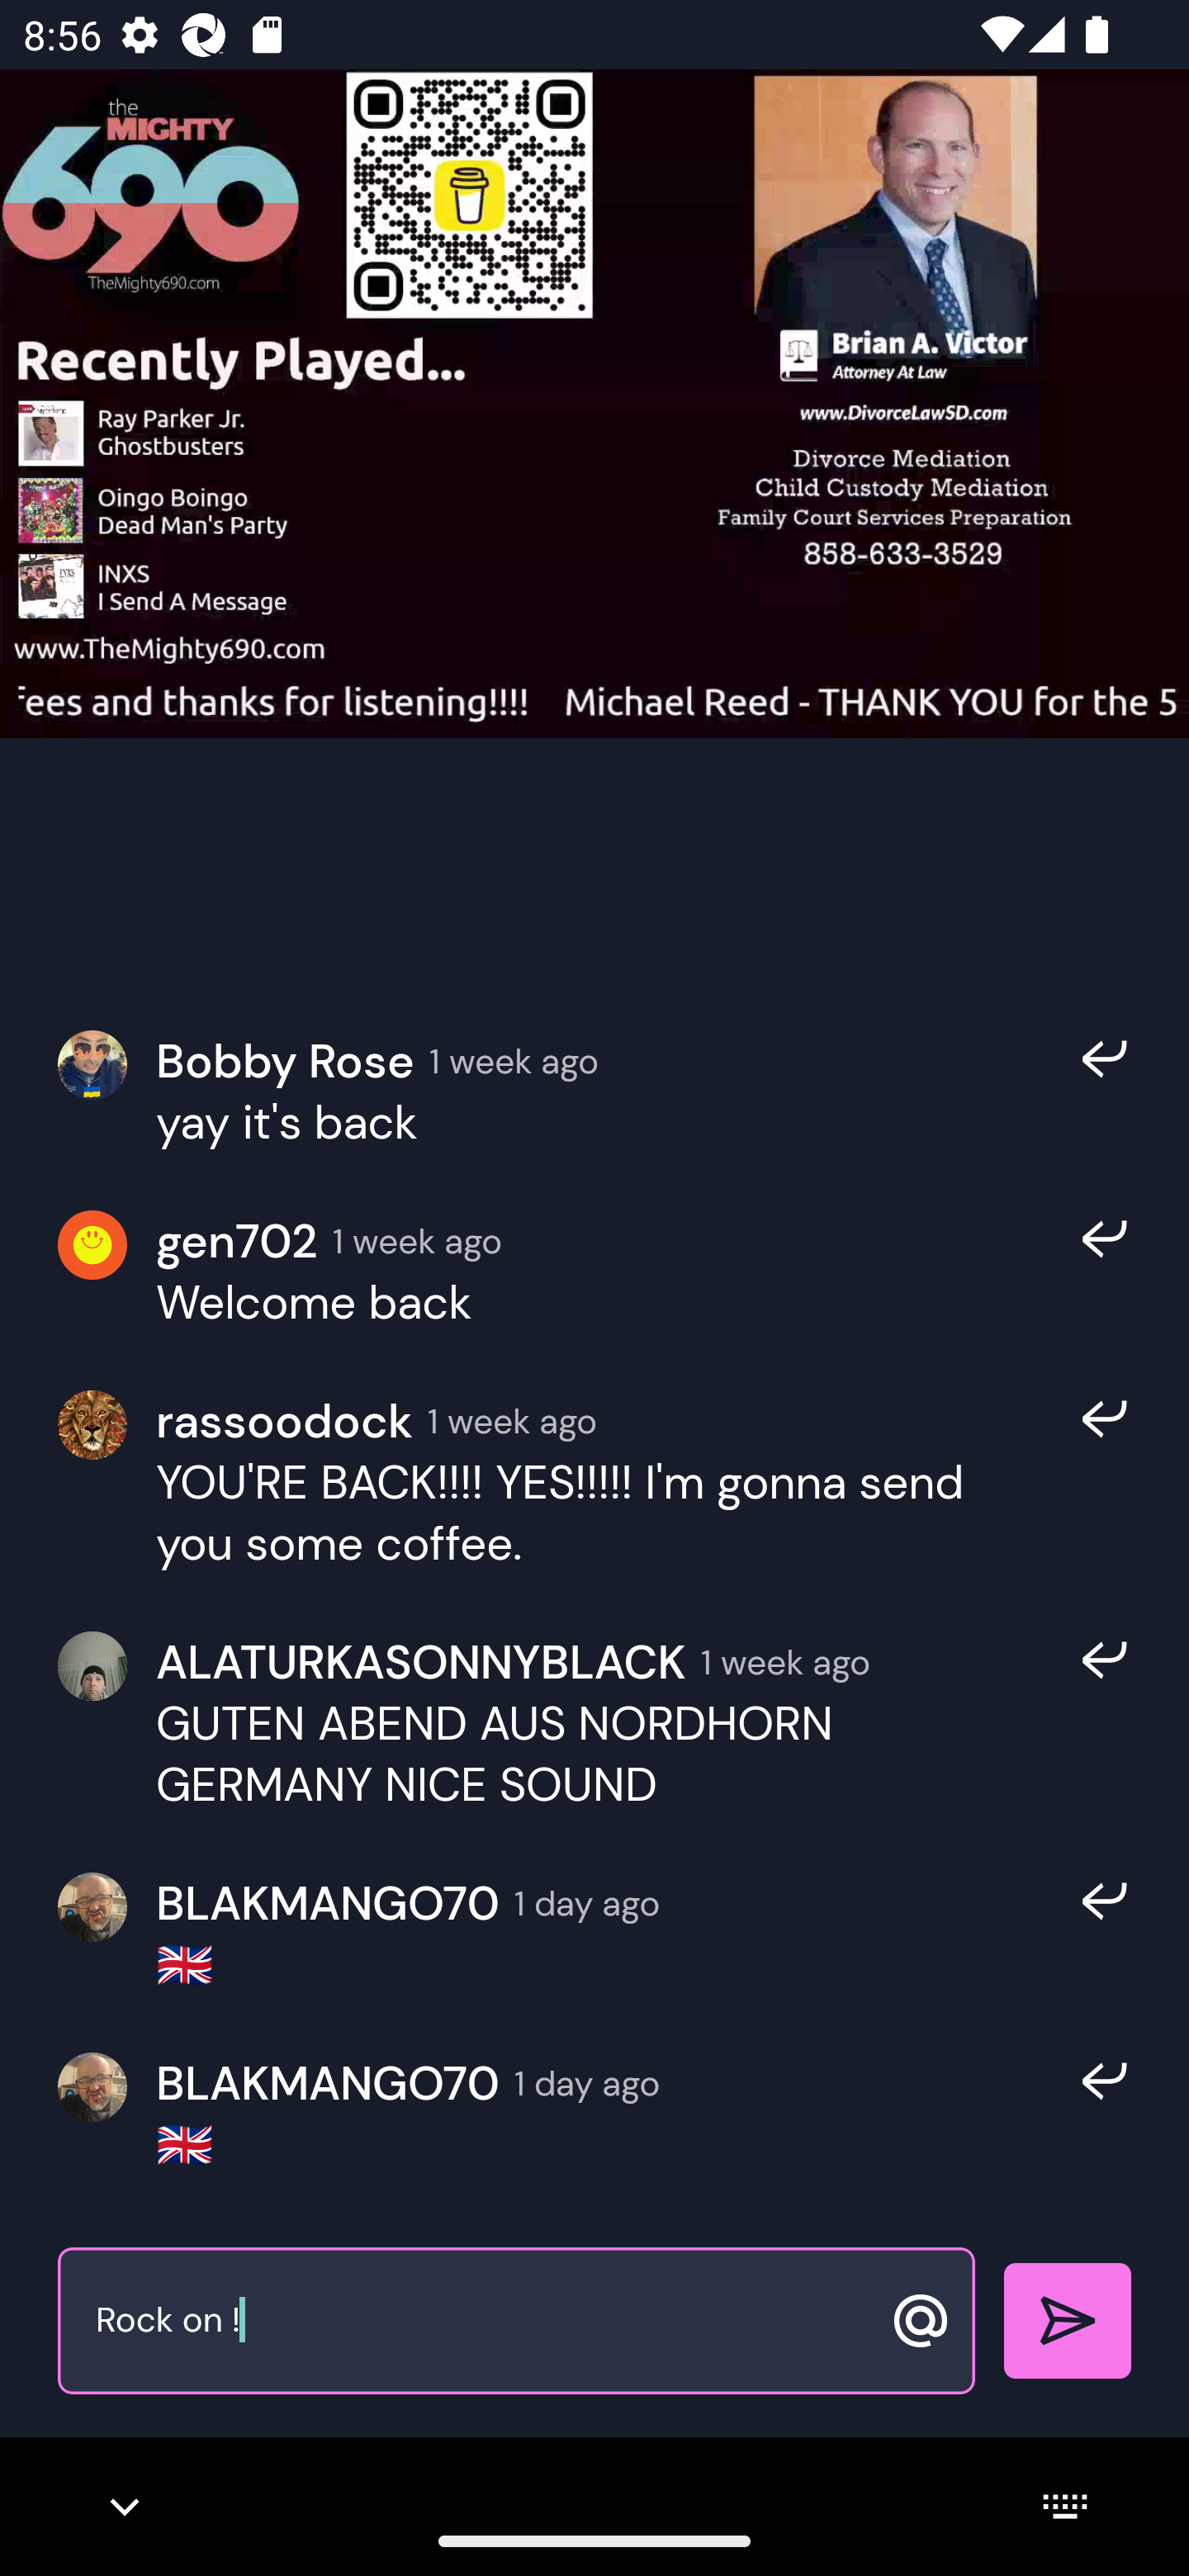 The height and width of the screenshot is (2576, 1189). What do you see at coordinates (420, 1661) in the screenshot?
I see `ALATURKASONNYBLACK` at bounding box center [420, 1661].